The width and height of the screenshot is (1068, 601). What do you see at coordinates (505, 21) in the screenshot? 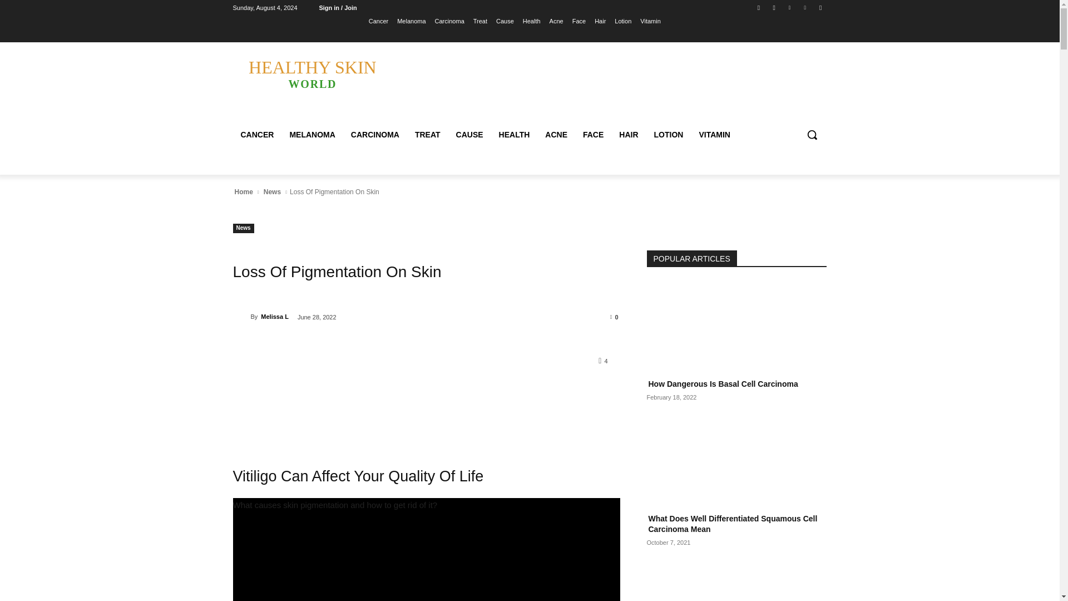
I see `Cause` at bounding box center [505, 21].